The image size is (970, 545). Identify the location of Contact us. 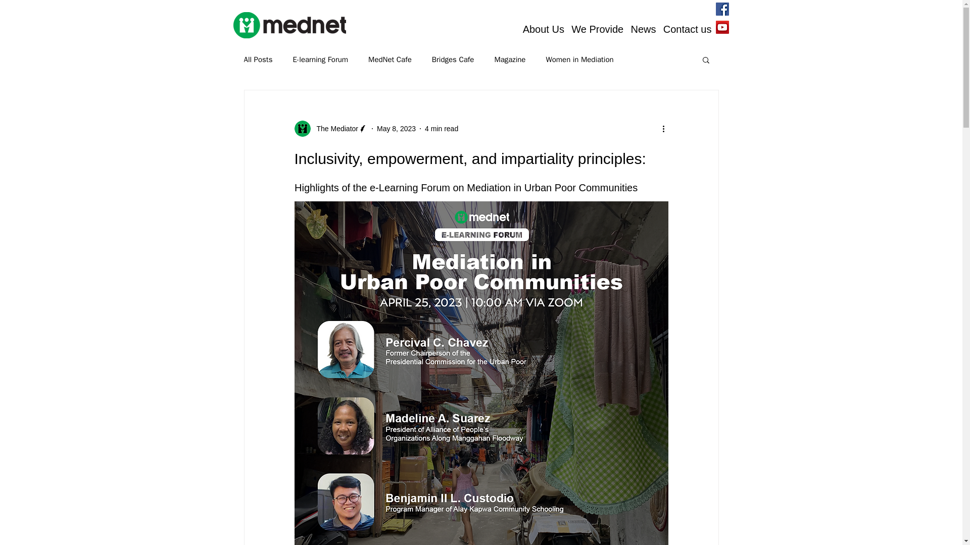
(687, 29).